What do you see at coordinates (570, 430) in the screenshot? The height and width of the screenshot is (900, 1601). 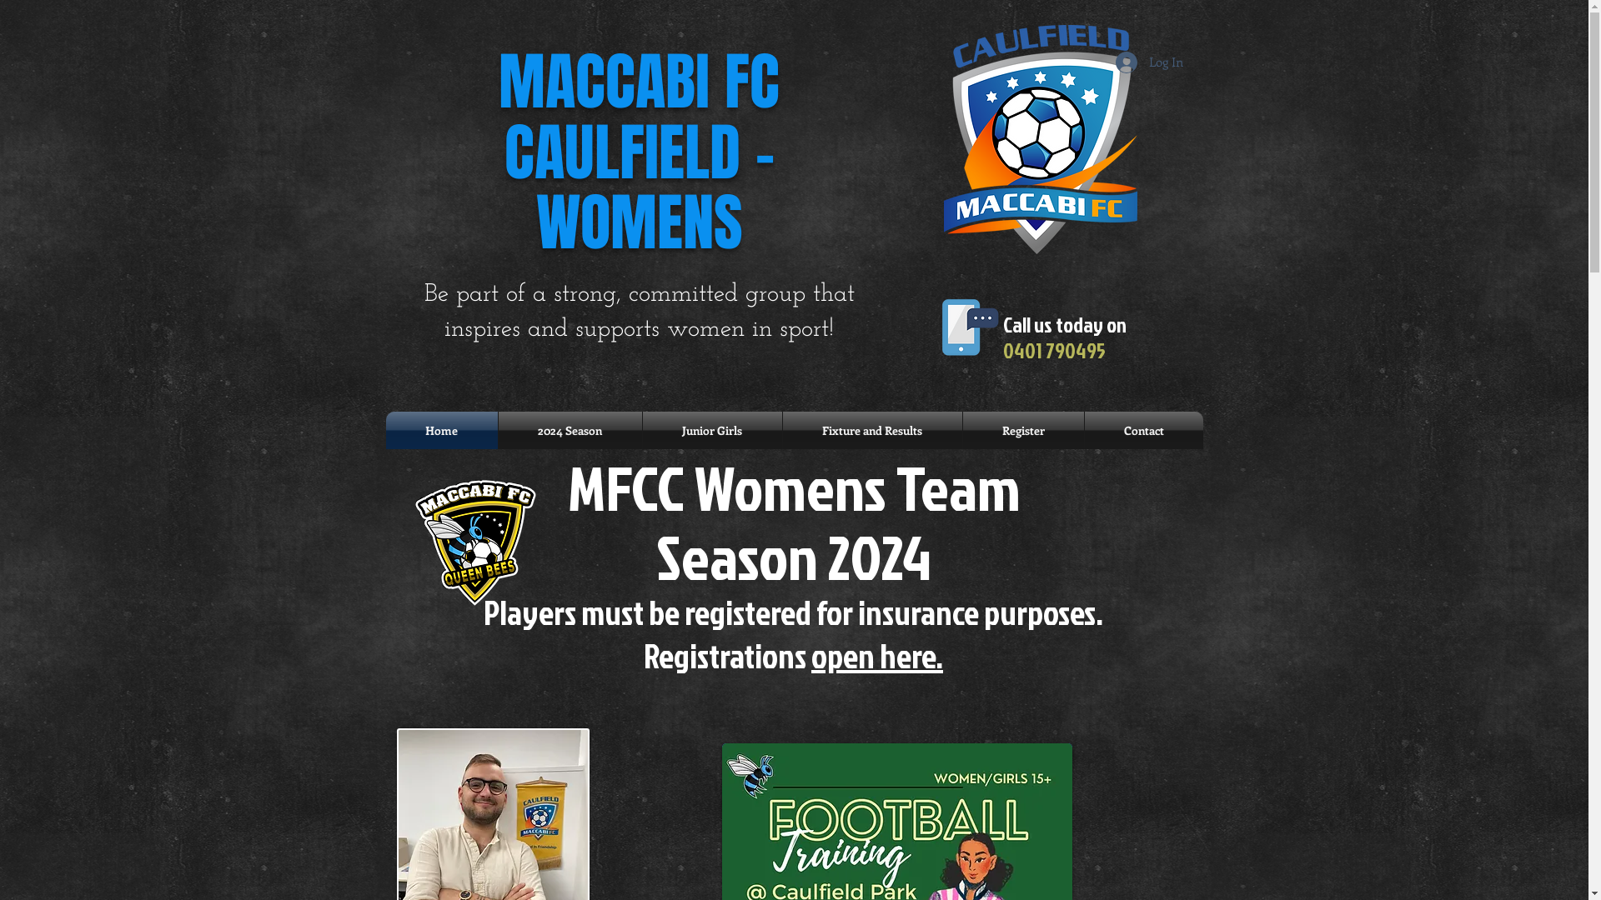 I see `2024 Season` at bounding box center [570, 430].